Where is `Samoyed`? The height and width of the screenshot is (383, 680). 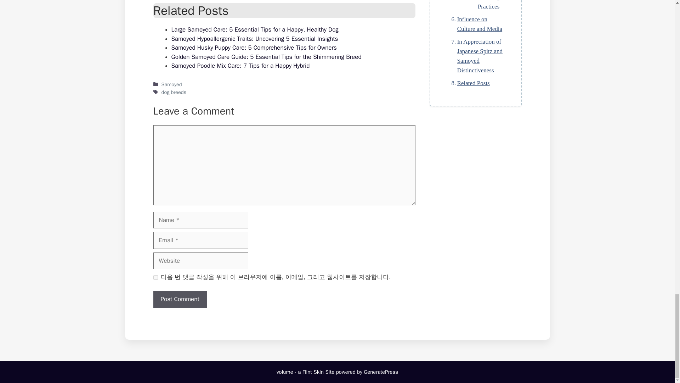
Samoyed is located at coordinates (172, 84).